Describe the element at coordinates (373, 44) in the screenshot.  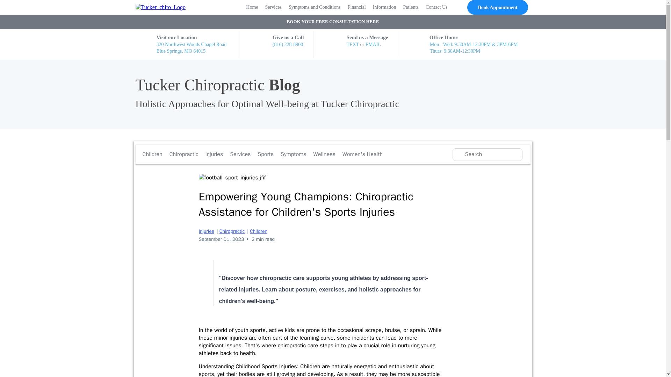
I see `EMAIL` at that location.